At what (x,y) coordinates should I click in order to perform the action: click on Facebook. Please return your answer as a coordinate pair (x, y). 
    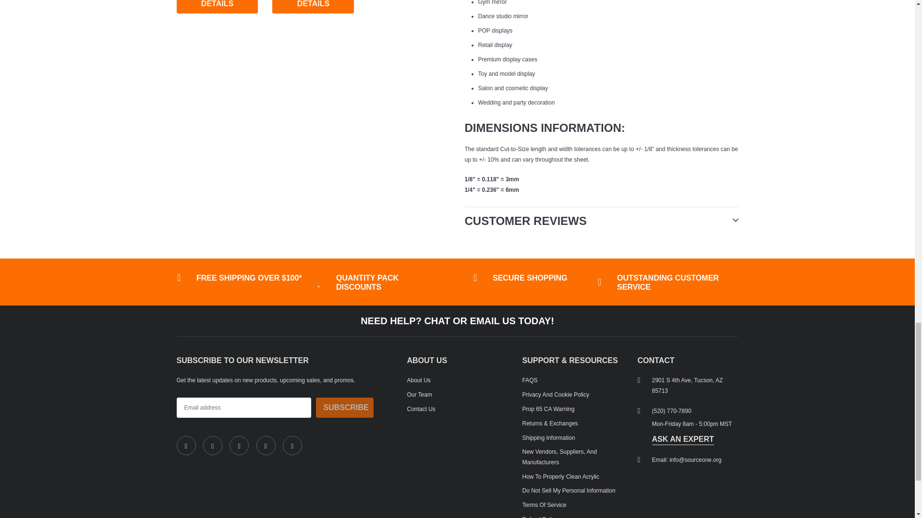
    Looking at the image, I should click on (186, 446).